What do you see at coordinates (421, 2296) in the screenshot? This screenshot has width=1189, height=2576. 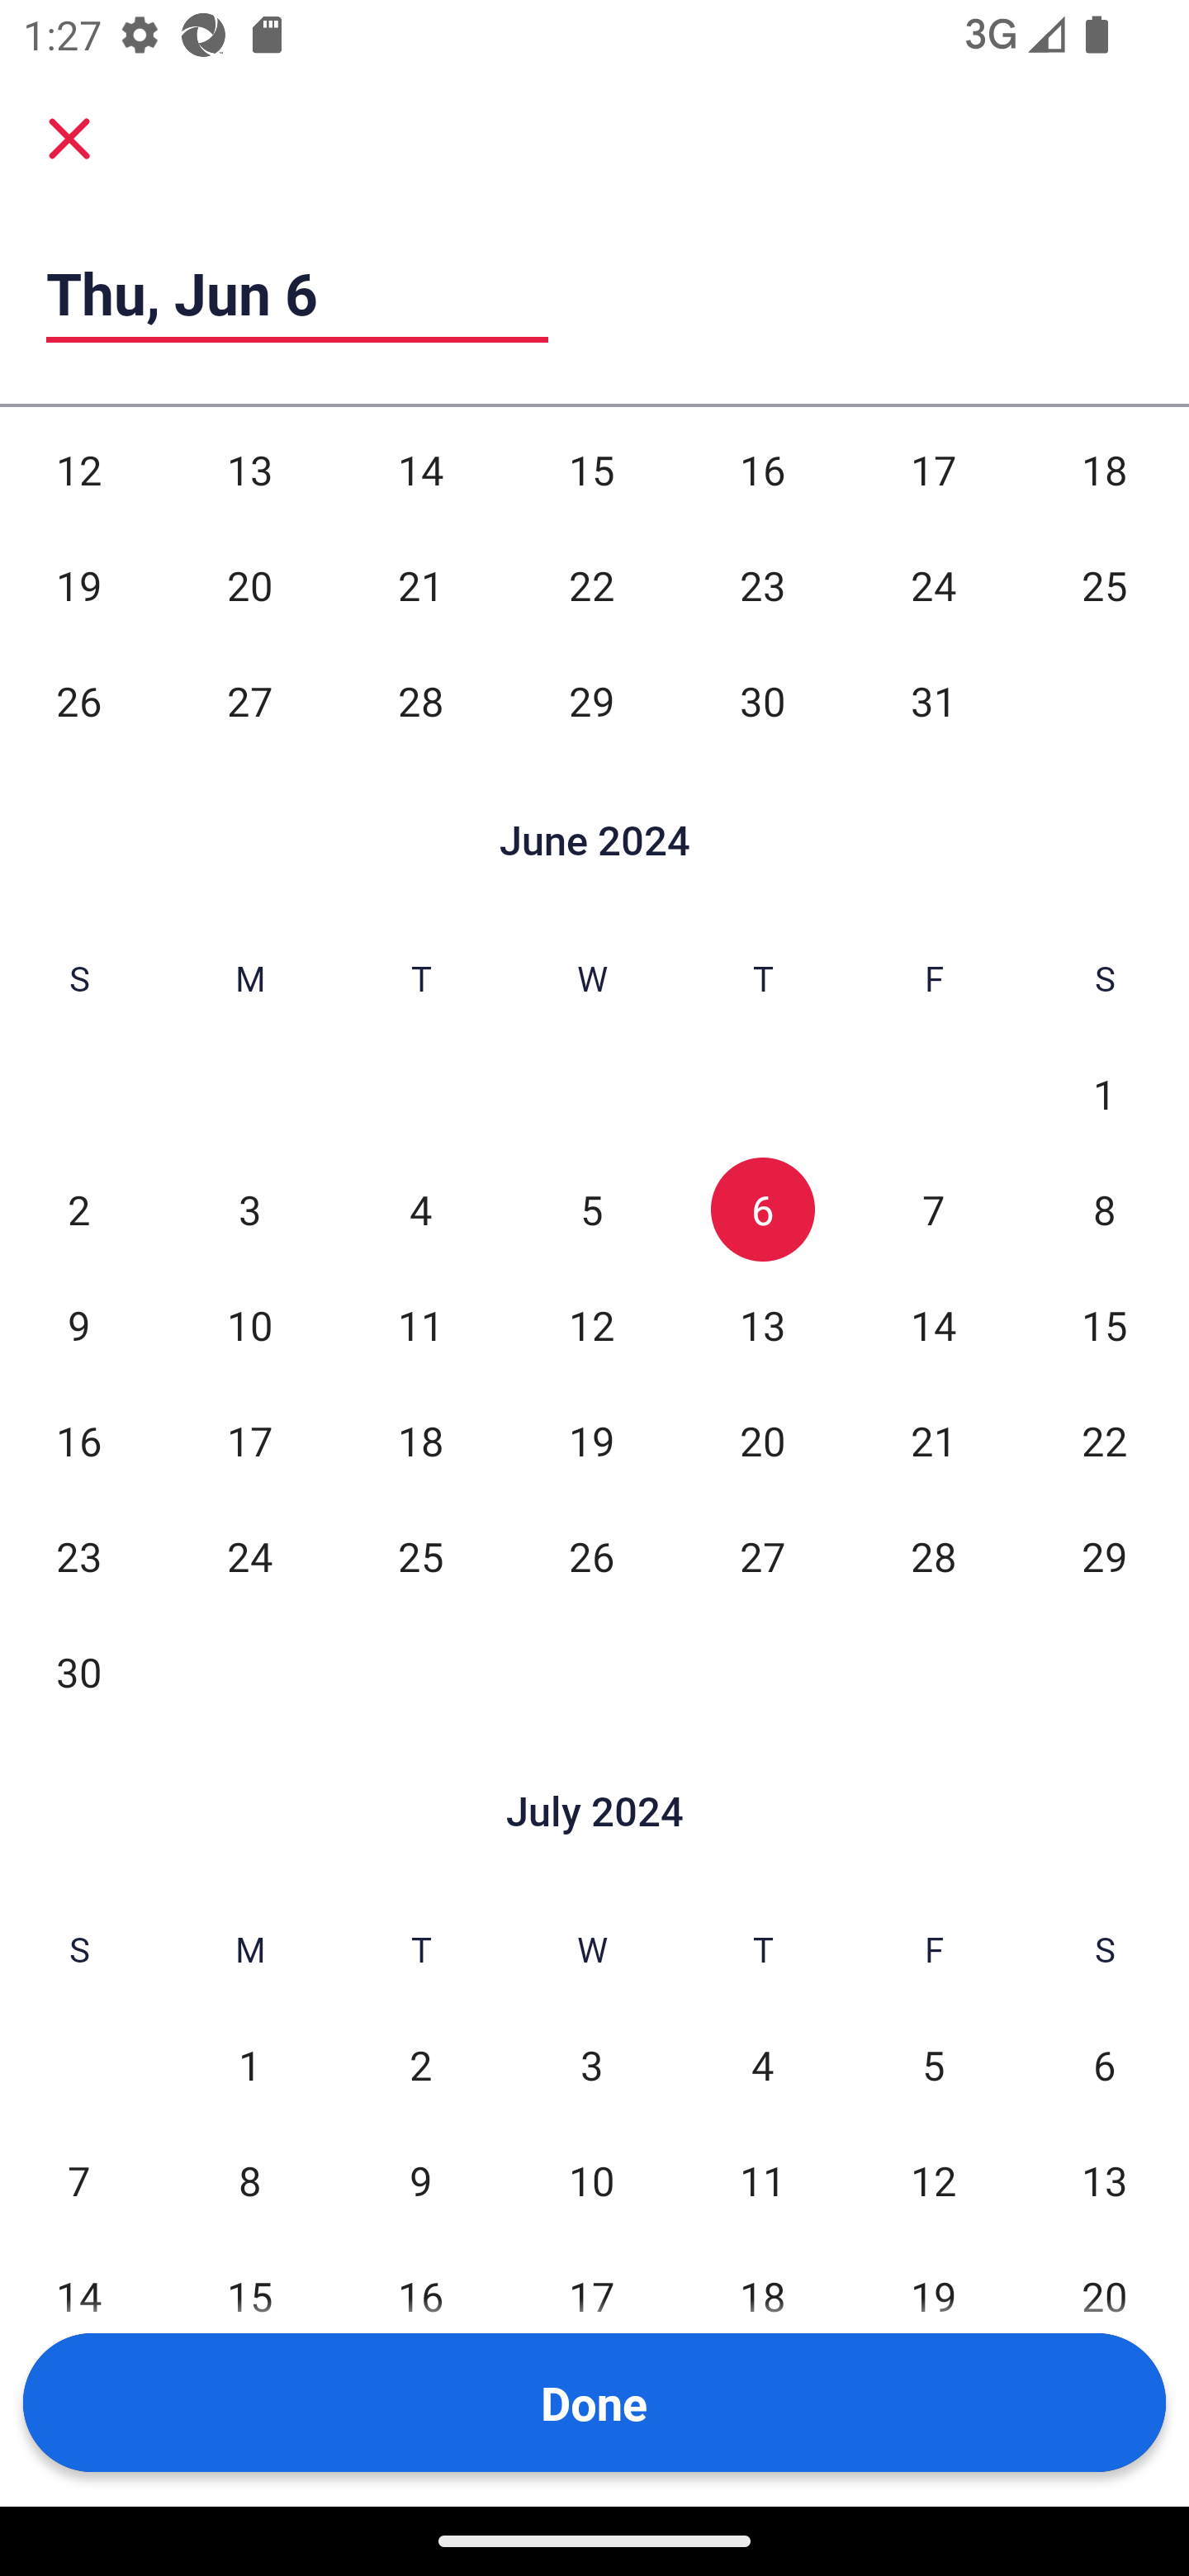 I see `16 Tue, Jul 16, Not Selected` at bounding box center [421, 2296].